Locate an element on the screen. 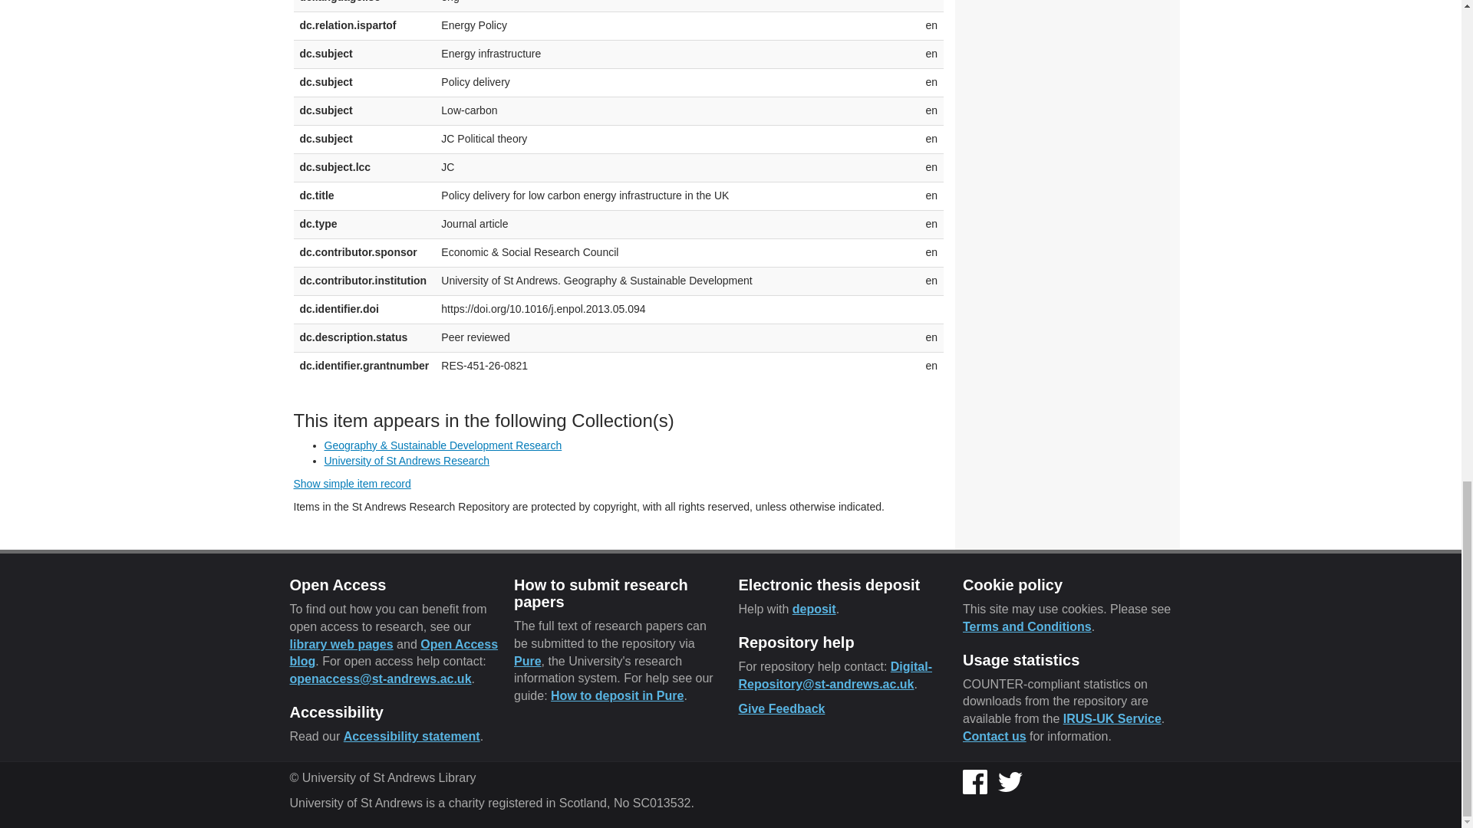  Show simple item record is located at coordinates (351, 484).